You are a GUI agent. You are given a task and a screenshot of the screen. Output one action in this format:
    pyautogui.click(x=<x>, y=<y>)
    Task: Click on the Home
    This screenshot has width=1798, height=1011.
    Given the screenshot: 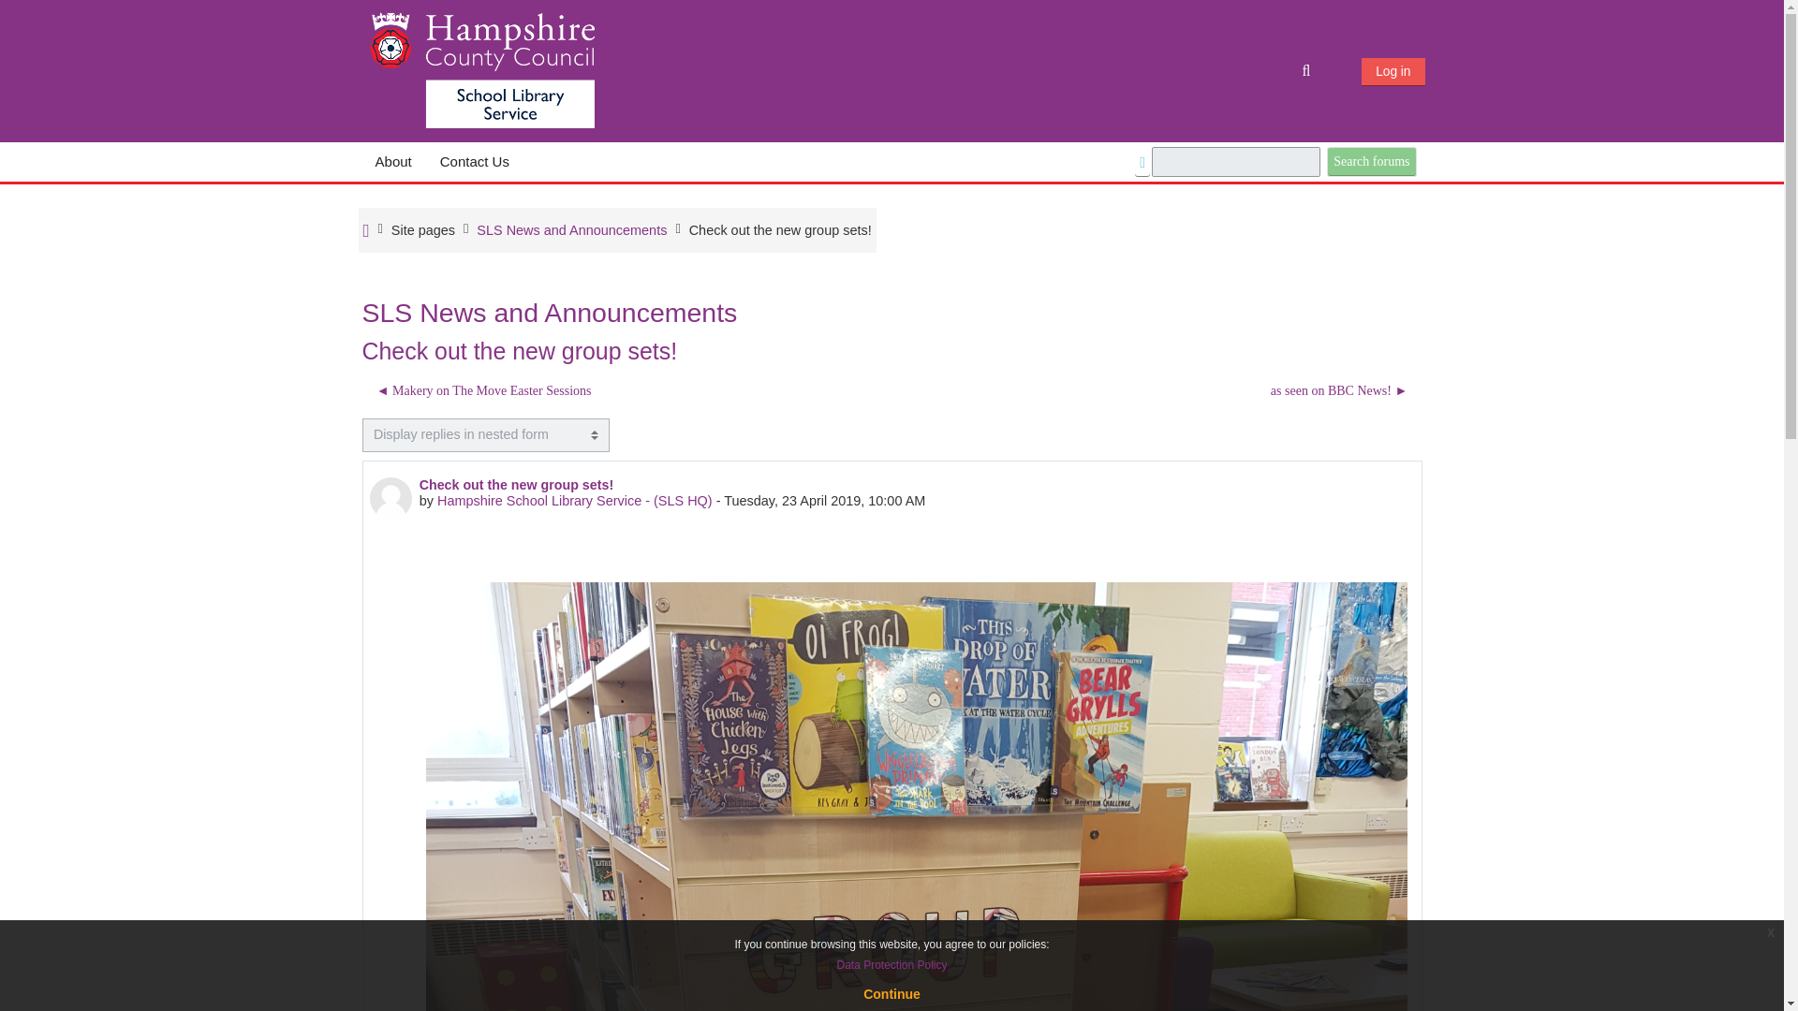 What is the action you would take?
    pyautogui.click(x=366, y=230)
    